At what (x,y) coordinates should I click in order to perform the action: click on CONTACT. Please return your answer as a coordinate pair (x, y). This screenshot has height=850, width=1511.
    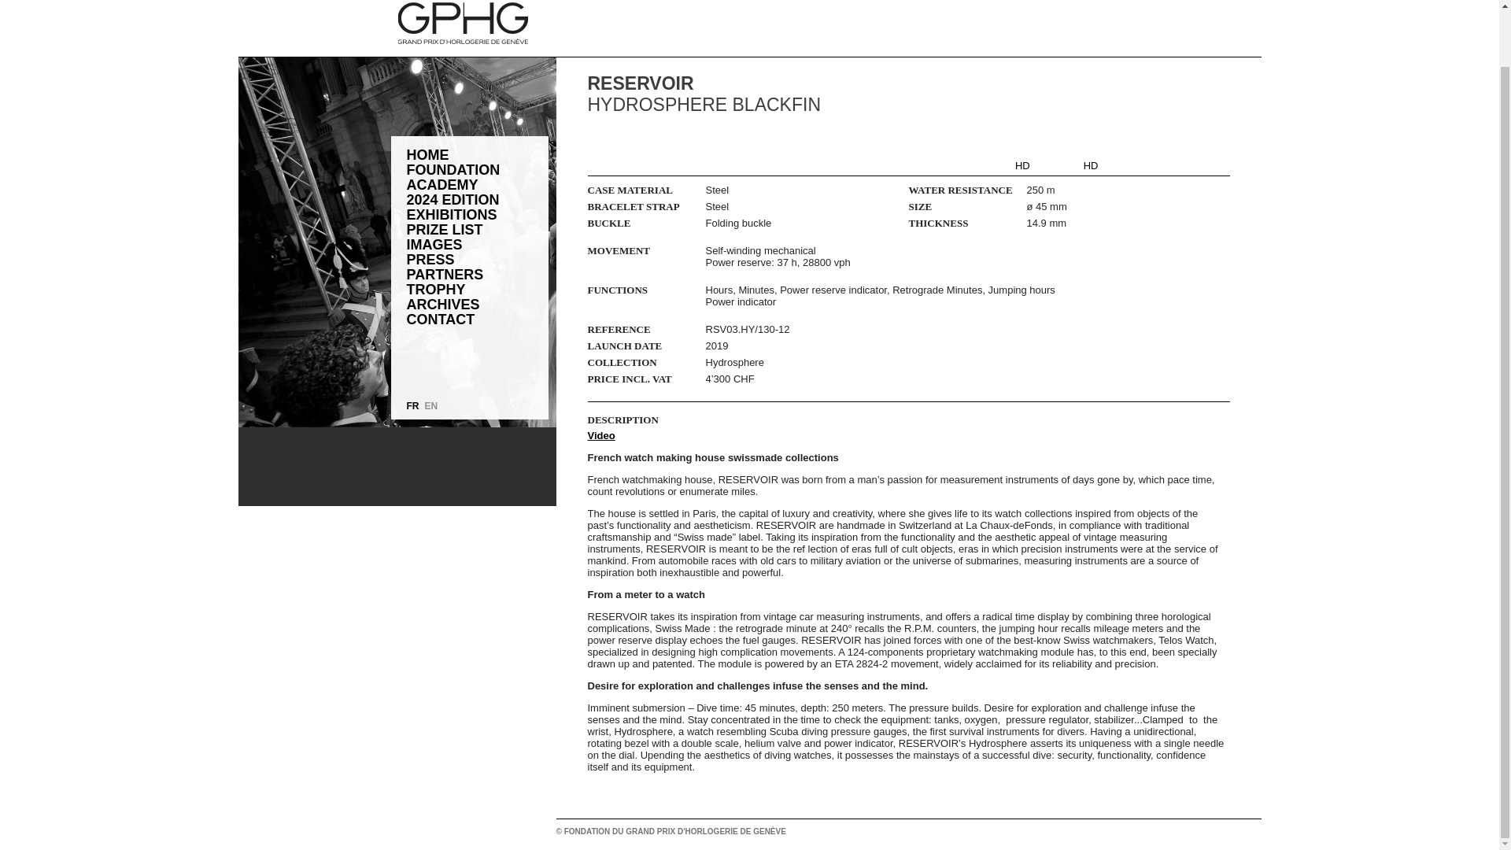
    Looking at the image, I should click on (440, 320).